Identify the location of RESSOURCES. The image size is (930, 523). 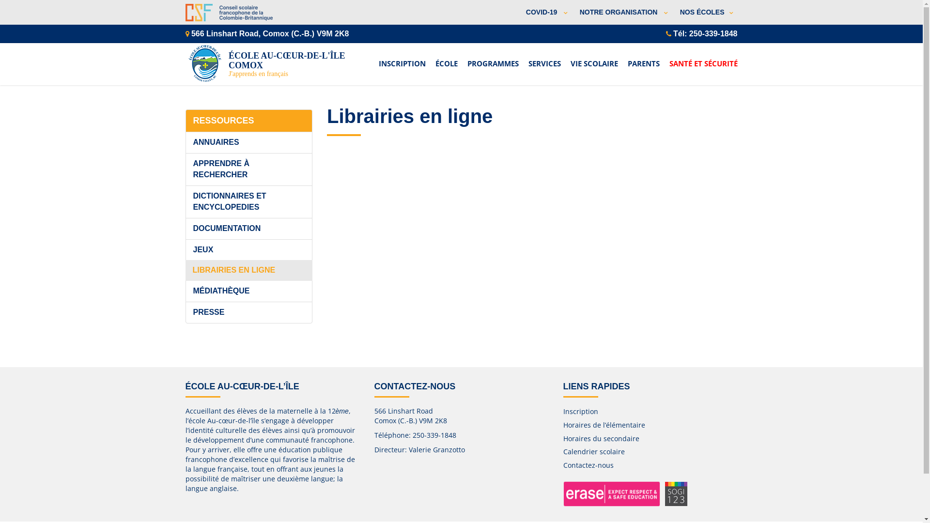
(249, 121).